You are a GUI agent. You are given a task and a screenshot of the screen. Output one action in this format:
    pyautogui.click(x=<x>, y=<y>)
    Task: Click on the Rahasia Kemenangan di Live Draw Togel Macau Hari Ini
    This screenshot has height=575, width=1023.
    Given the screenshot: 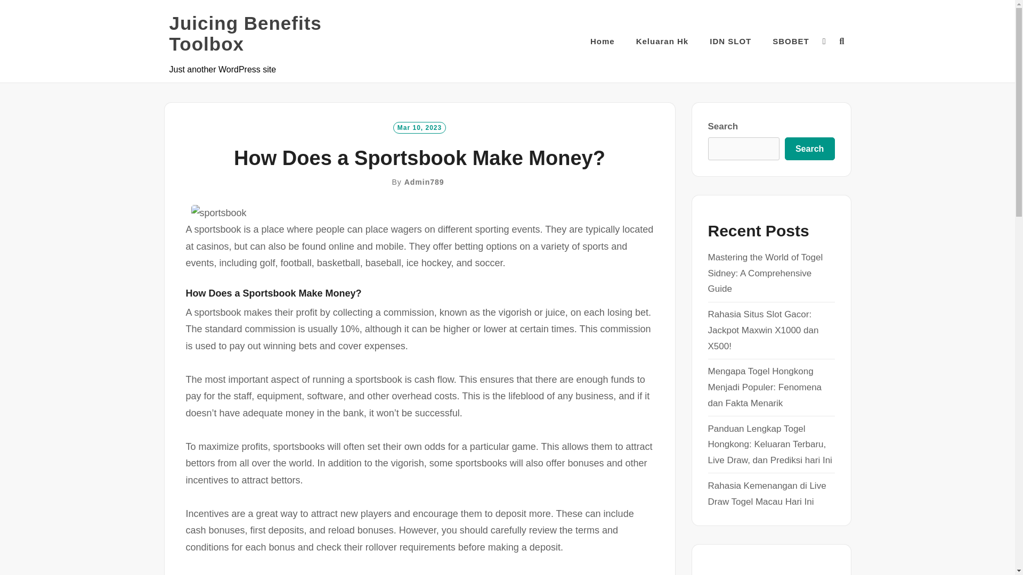 What is the action you would take?
    pyautogui.click(x=766, y=493)
    